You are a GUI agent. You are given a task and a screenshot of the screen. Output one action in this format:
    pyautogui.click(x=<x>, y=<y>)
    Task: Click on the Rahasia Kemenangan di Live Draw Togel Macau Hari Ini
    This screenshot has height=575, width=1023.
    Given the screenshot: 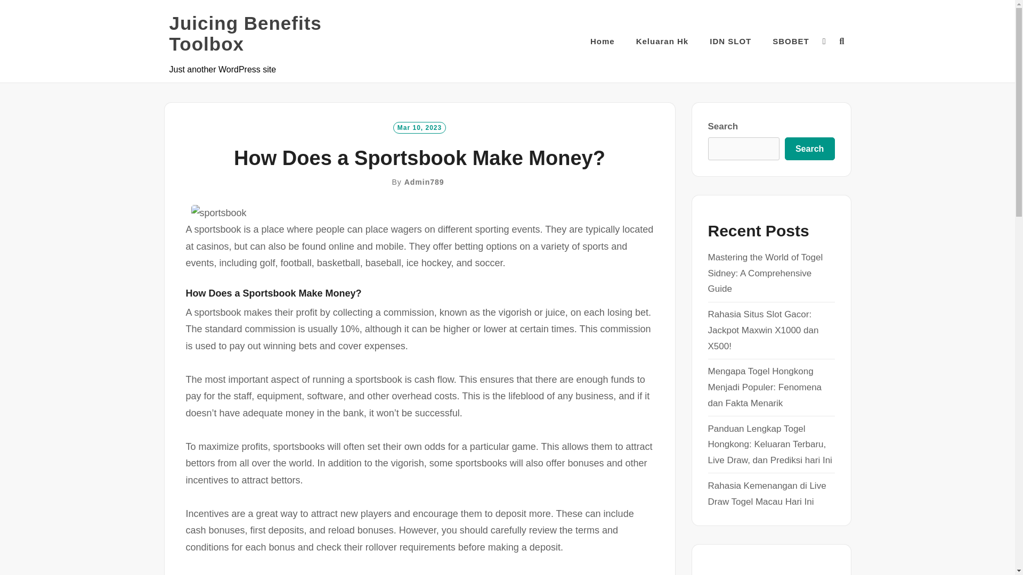 What is the action you would take?
    pyautogui.click(x=766, y=493)
    